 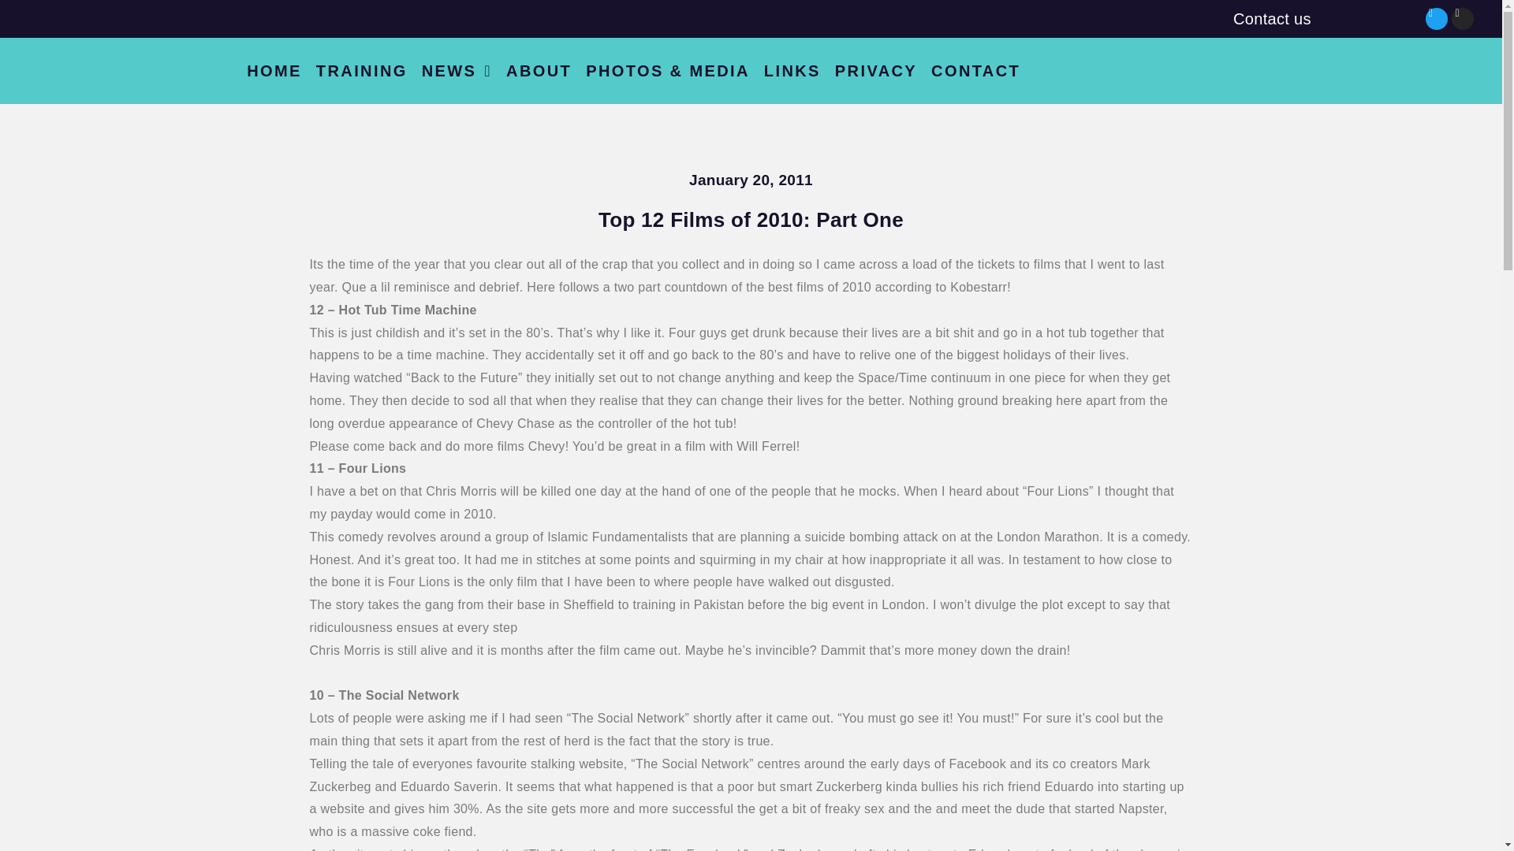 What do you see at coordinates (457, 71) in the screenshot?
I see `NEWS` at bounding box center [457, 71].